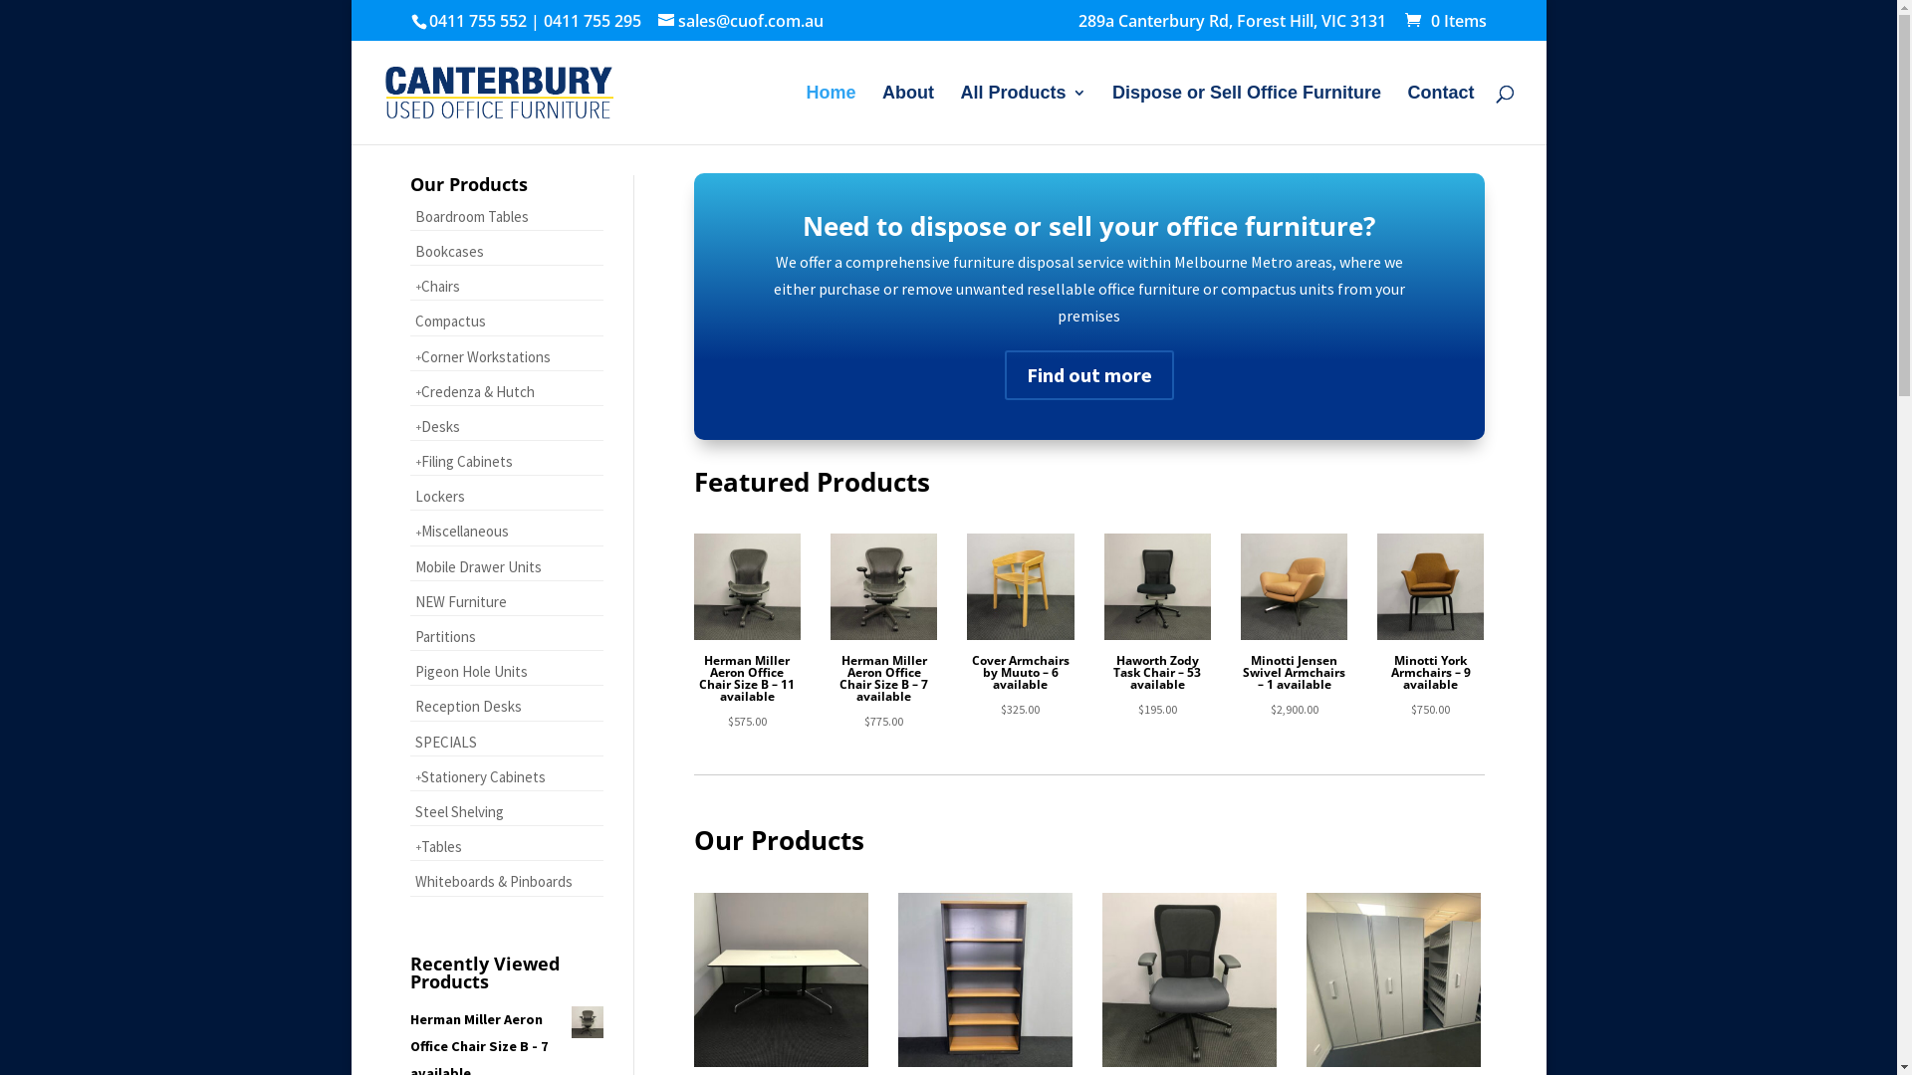 This screenshot has width=1912, height=1075. I want to click on Whiteboards & Pinboards, so click(507, 882).